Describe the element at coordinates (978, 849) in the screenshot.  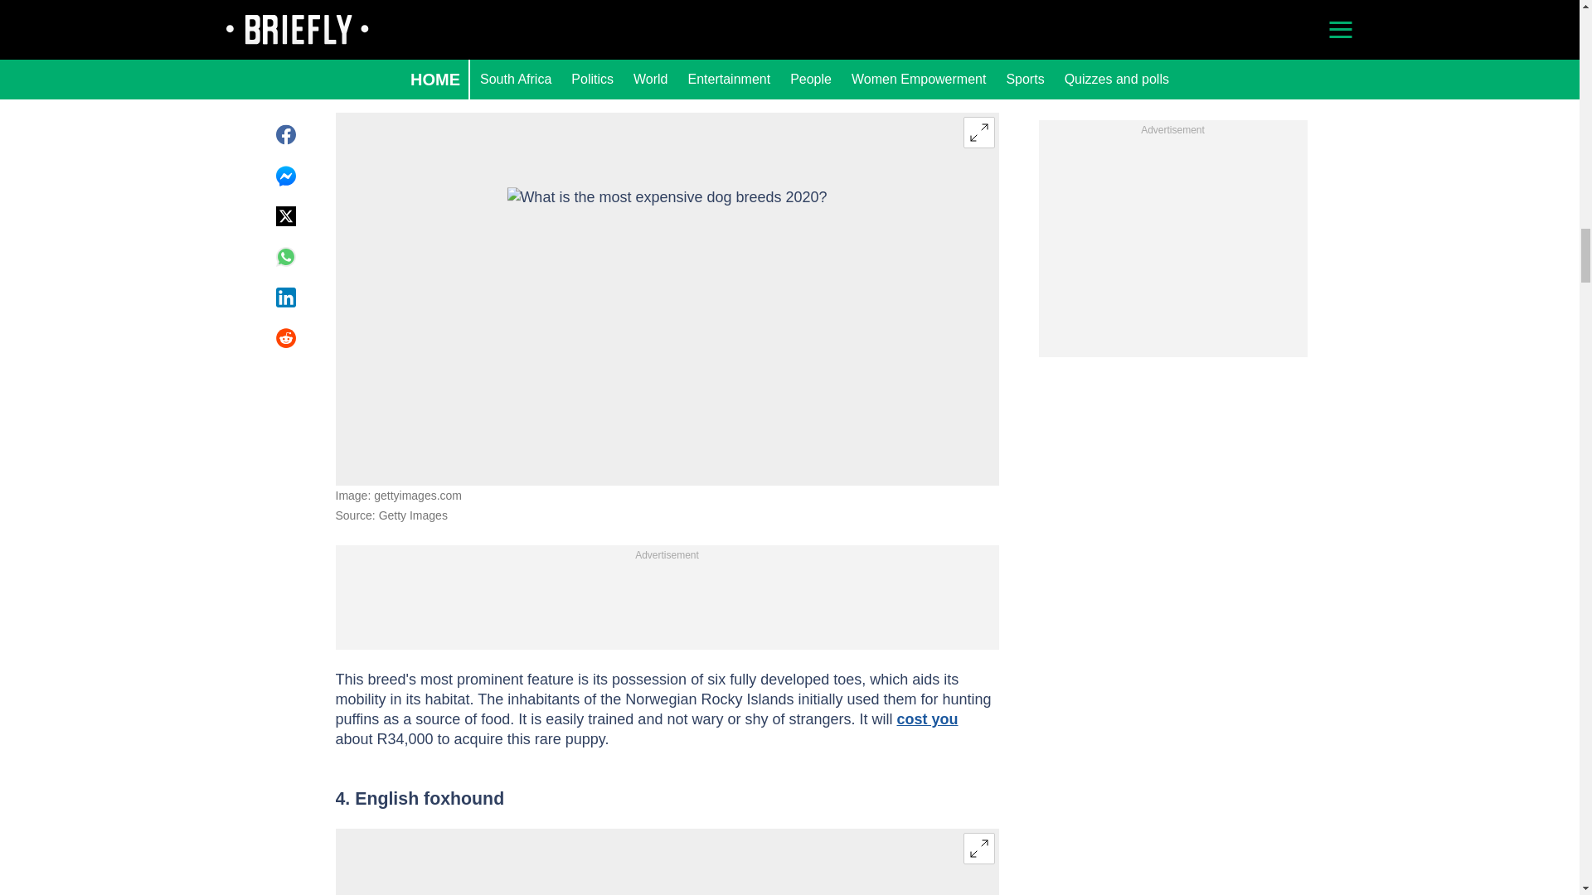
I see `Expand image` at that location.